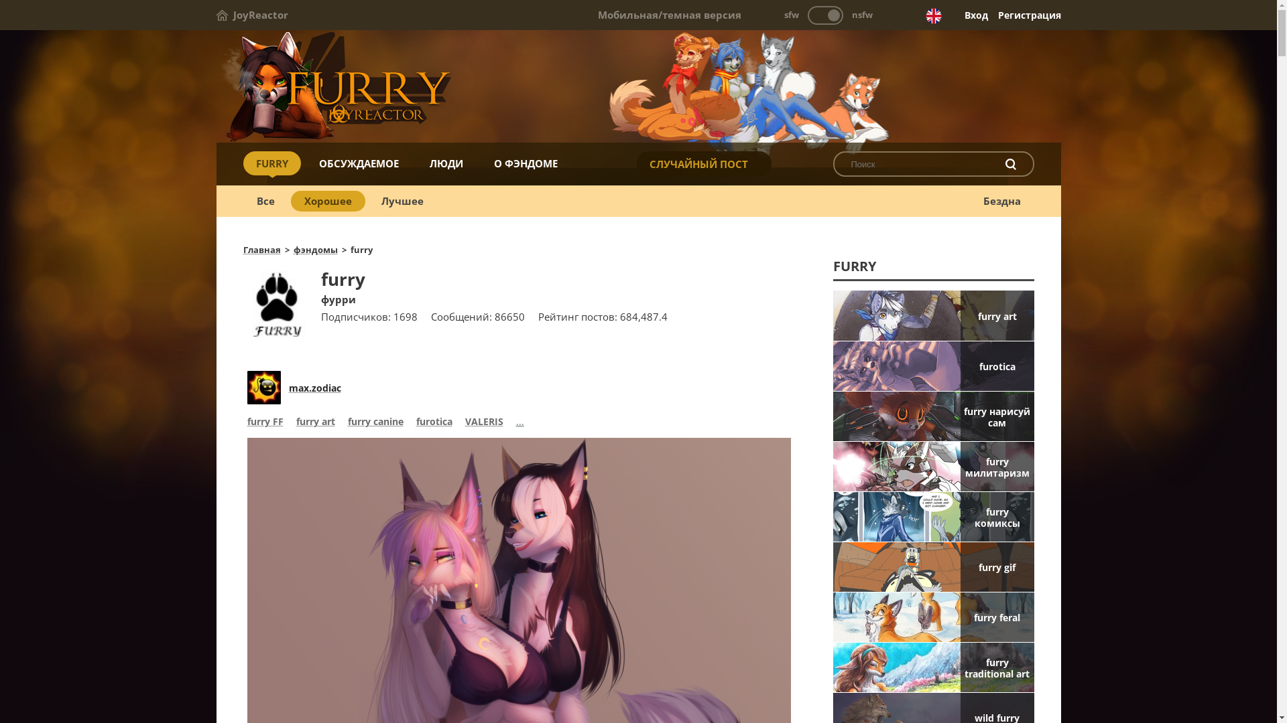  What do you see at coordinates (933, 567) in the screenshot?
I see `furry gif` at bounding box center [933, 567].